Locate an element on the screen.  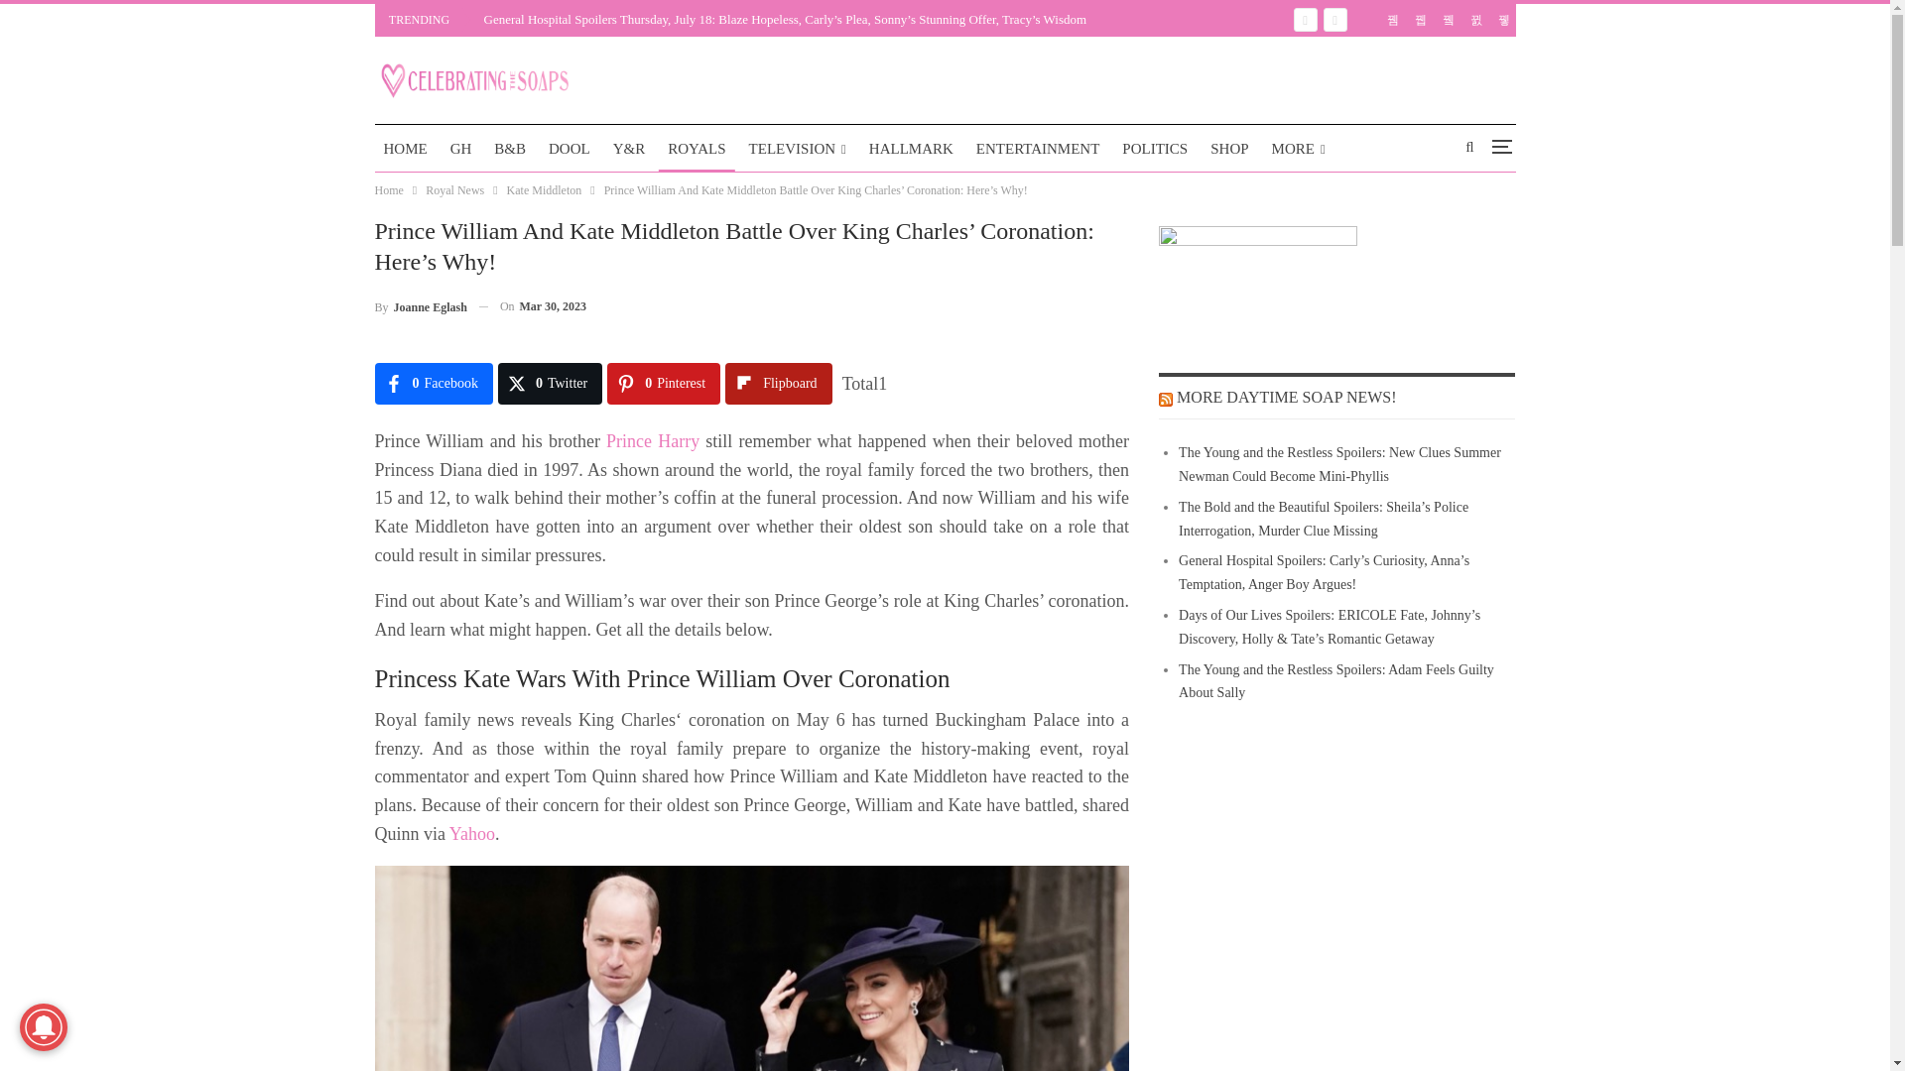
TELEVISION is located at coordinates (798, 149).